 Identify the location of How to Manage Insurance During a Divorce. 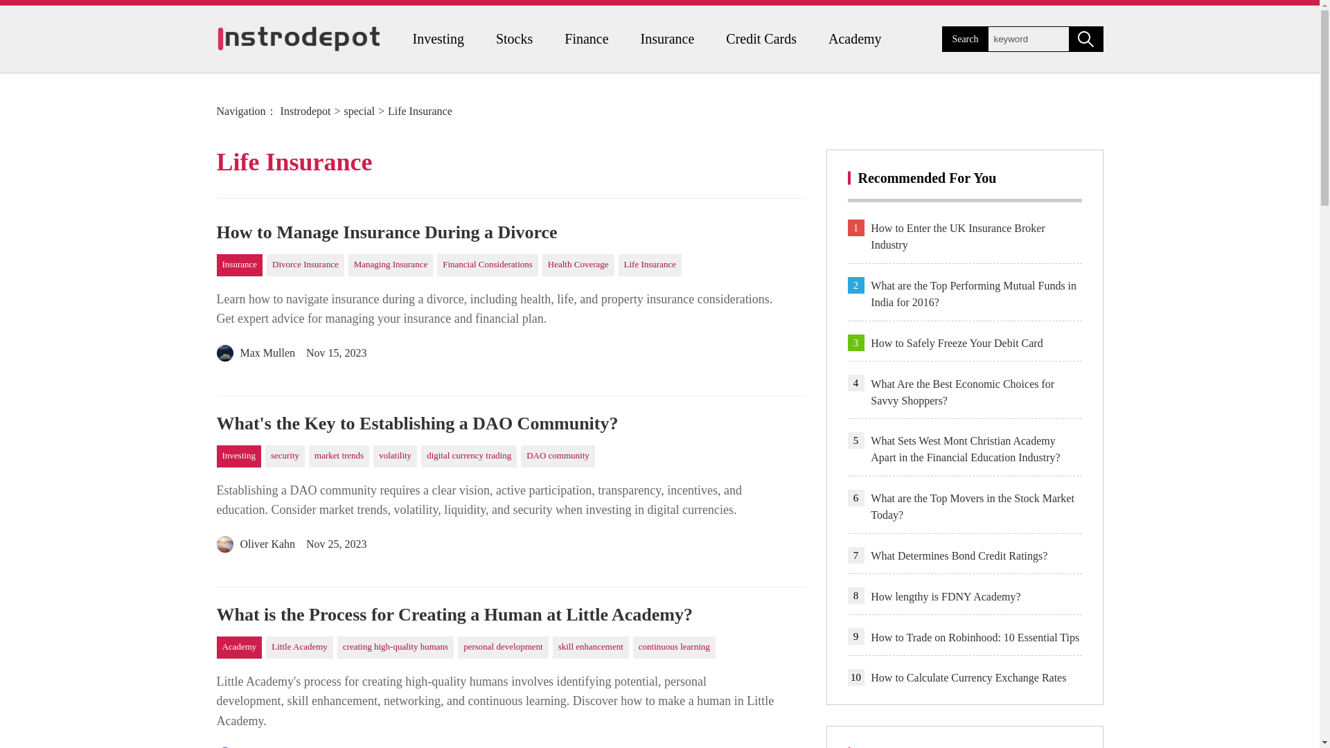
(510, 233).